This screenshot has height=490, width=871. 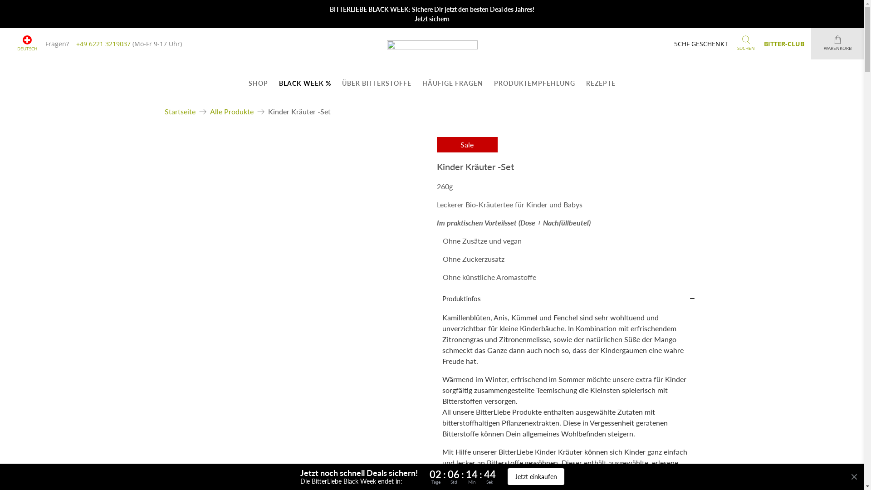 What do you see at coordinates (305, 83) in the screenshot?
I see `BLACK WEEK %` at bounding box center [305, 83].